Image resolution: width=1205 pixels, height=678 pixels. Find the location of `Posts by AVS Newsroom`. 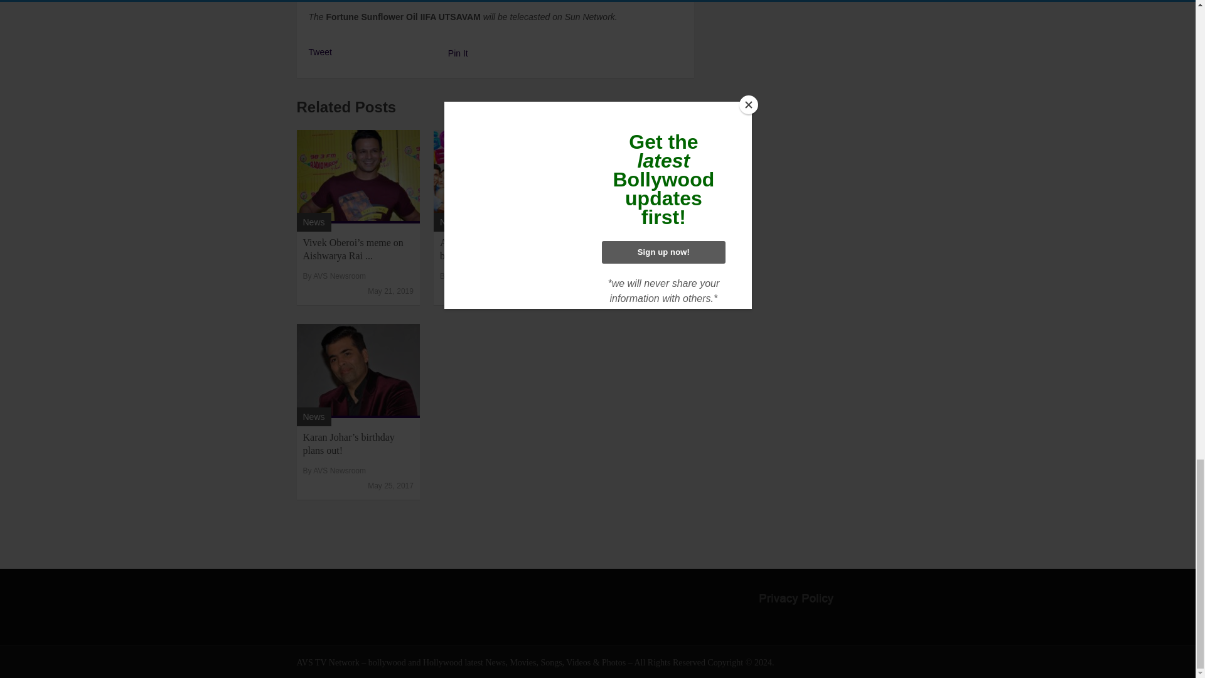

Posts by AVS Newsroom is located at coordinates (477, 276).